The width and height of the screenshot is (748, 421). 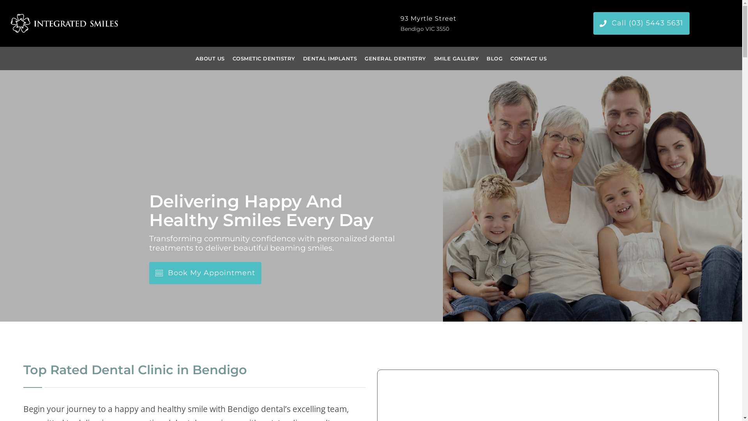 I want to click on SMILE GALLERY, so click(x=457, y=58).